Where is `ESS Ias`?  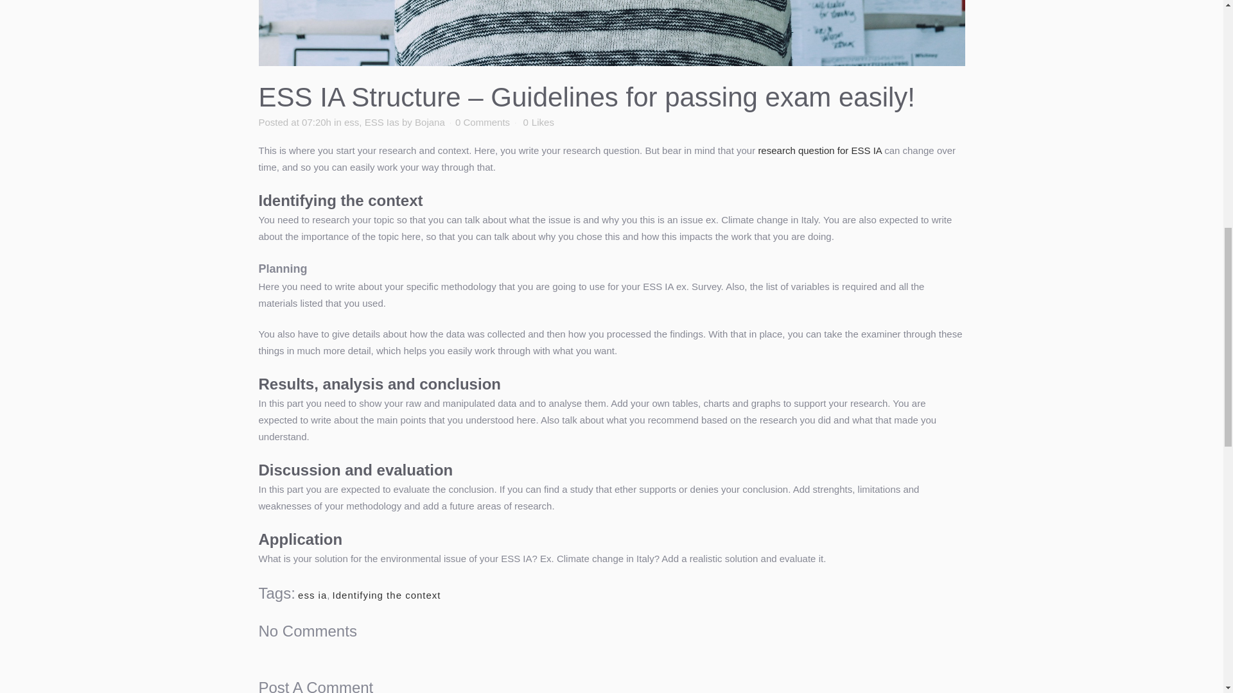
ESS Ias is located at coordinates (382, 122).